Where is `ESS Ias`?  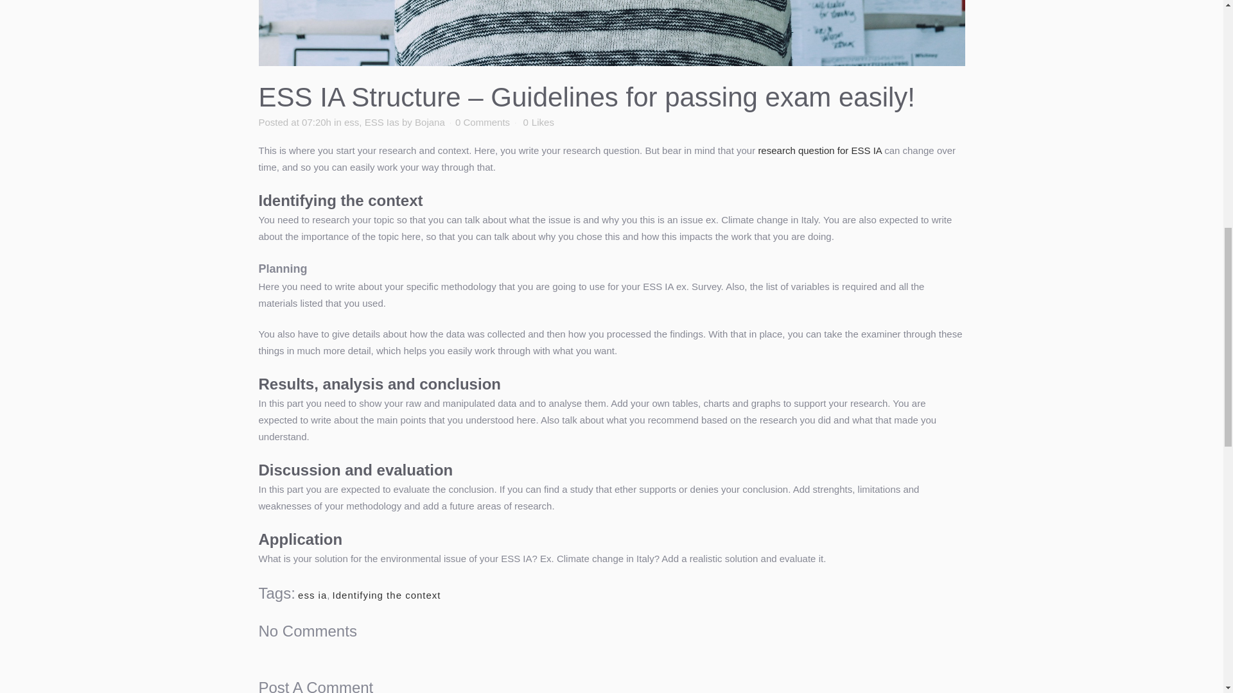
ESS Ias is located at coordinates (382, 122).